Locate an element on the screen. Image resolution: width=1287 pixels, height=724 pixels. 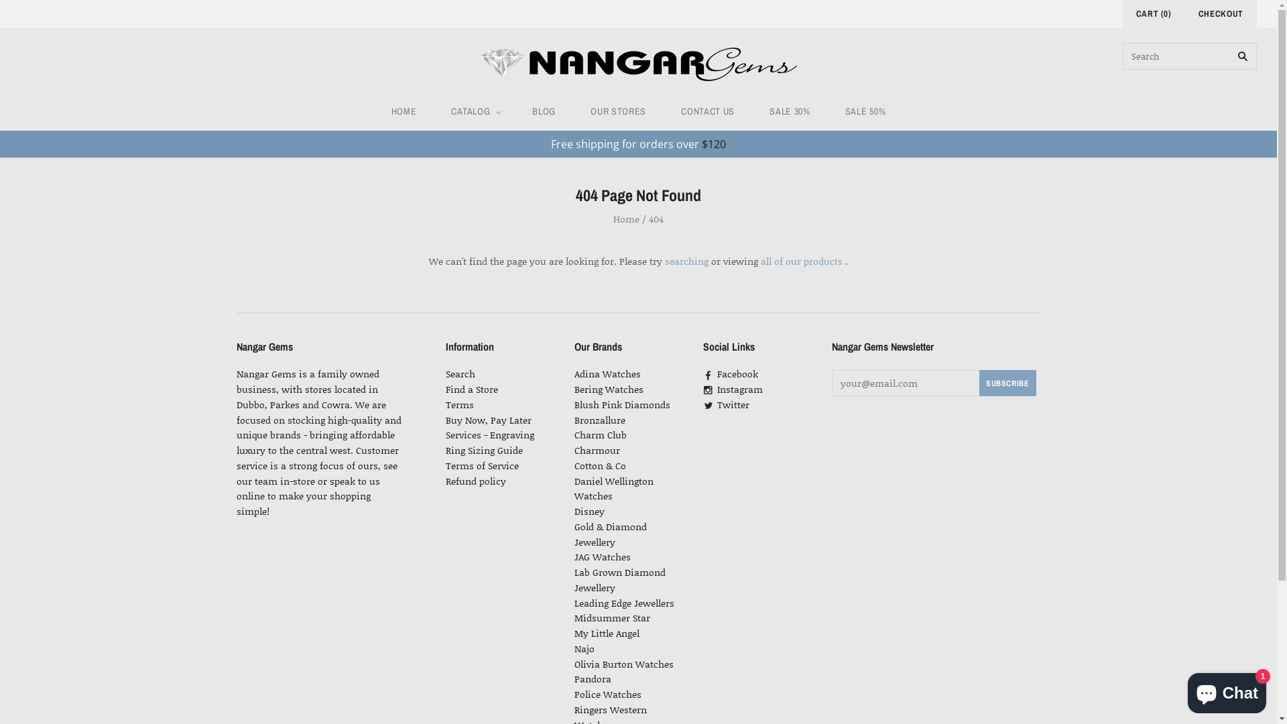
JAG Watches is located at coordinates (602, 556).